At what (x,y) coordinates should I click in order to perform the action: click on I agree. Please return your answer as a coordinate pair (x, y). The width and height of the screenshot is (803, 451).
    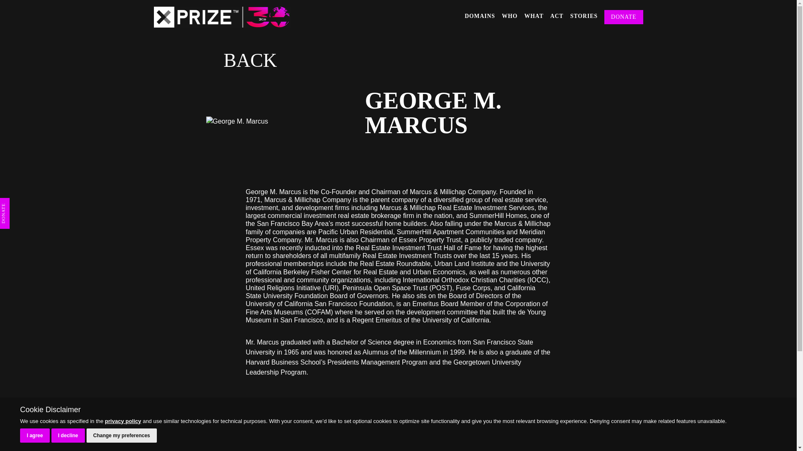
    Looking at the image, I should click on (35, 435).